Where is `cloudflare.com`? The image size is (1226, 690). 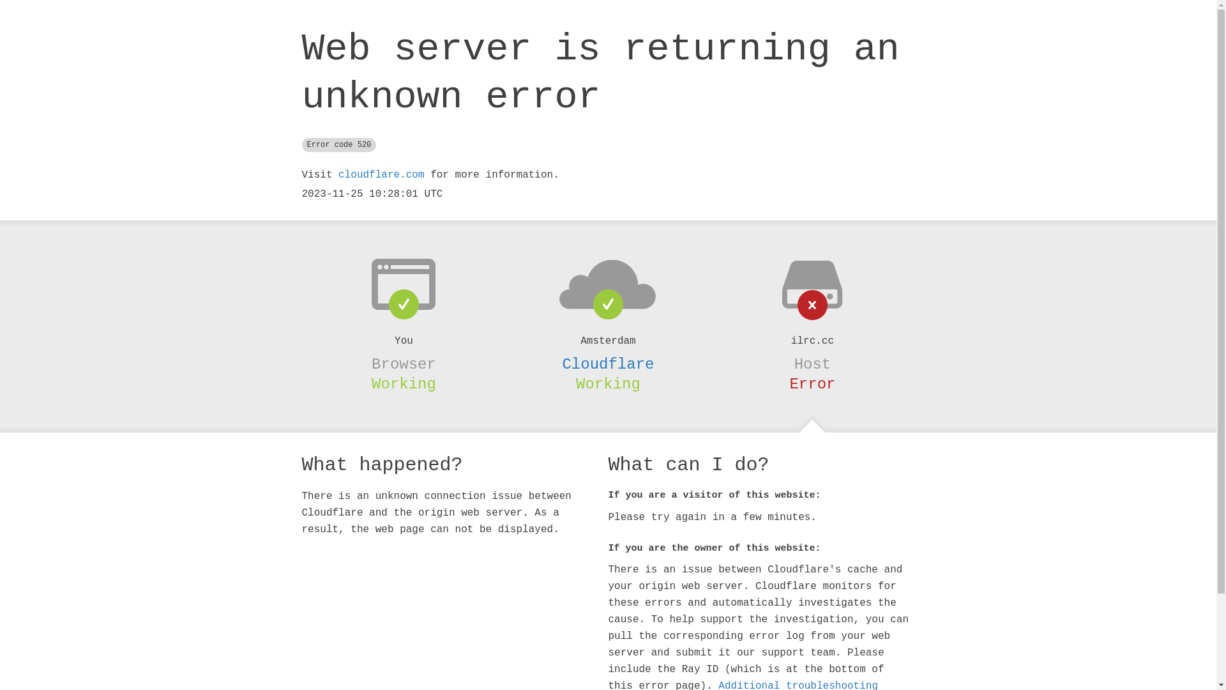
cloudflare.com is located at coordinates (381, 175).